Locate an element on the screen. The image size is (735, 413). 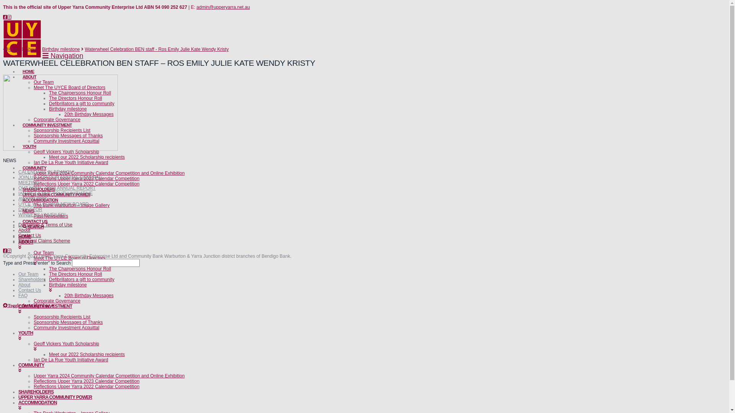
The Directors Honour Roll is located at coordinates (76, 274).